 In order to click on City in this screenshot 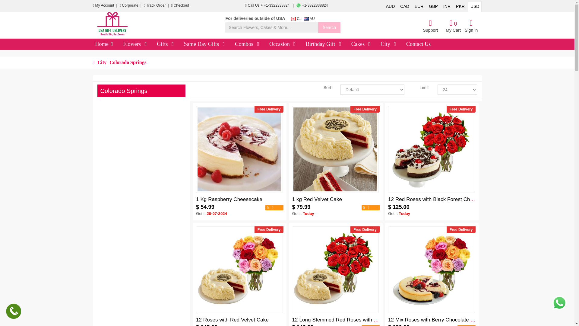, I will do `click(394, 44)`.